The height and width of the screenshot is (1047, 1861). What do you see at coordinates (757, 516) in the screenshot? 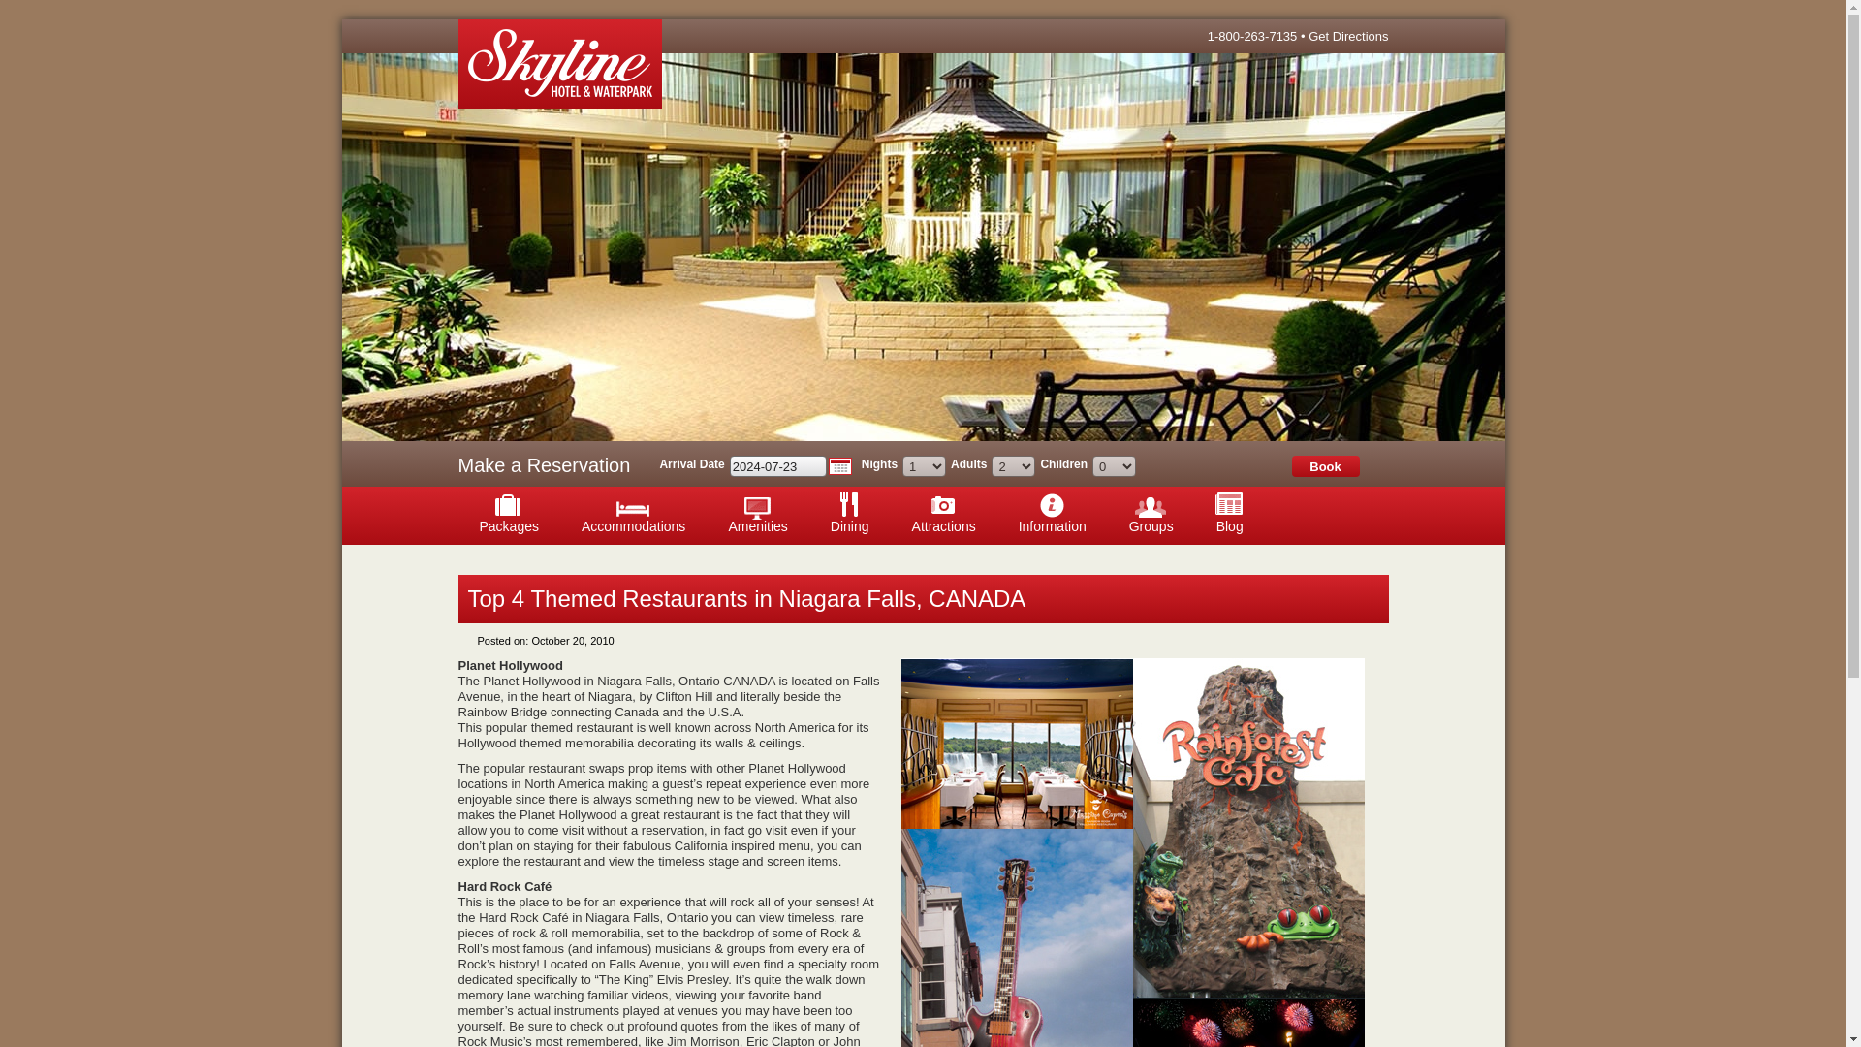
I see `Amenities` at bounding box center [757, 516].